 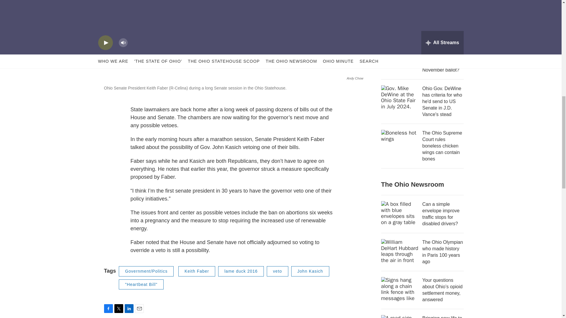 What do you see at coordinates (196, 271) in the screenshot?
I see `Keith Faber` at bounding box center [196, 271].